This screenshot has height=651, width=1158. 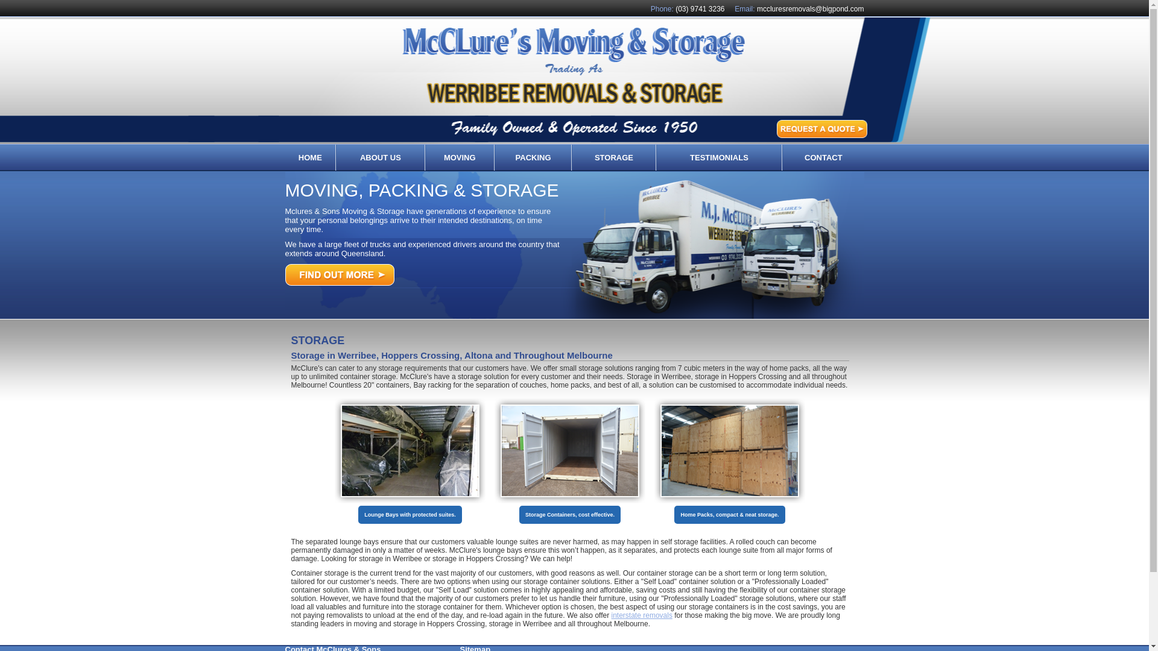 What do you see at coordinates (533, 158) in the screenshot?
I see `PACKING` at bounding box center [533, 158].